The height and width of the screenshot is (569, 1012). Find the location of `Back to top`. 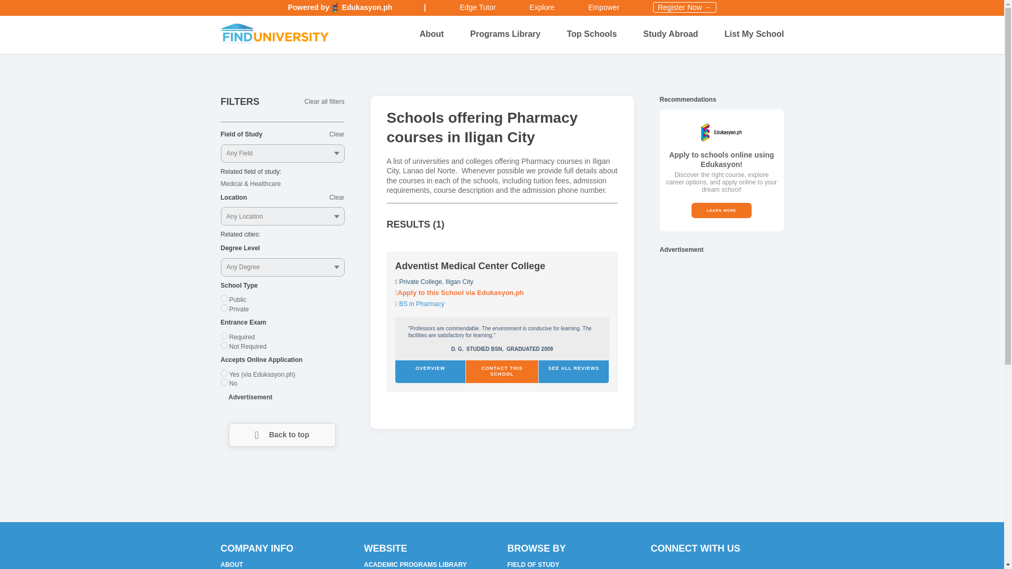

Back to top is located at coordinates (282, 434).